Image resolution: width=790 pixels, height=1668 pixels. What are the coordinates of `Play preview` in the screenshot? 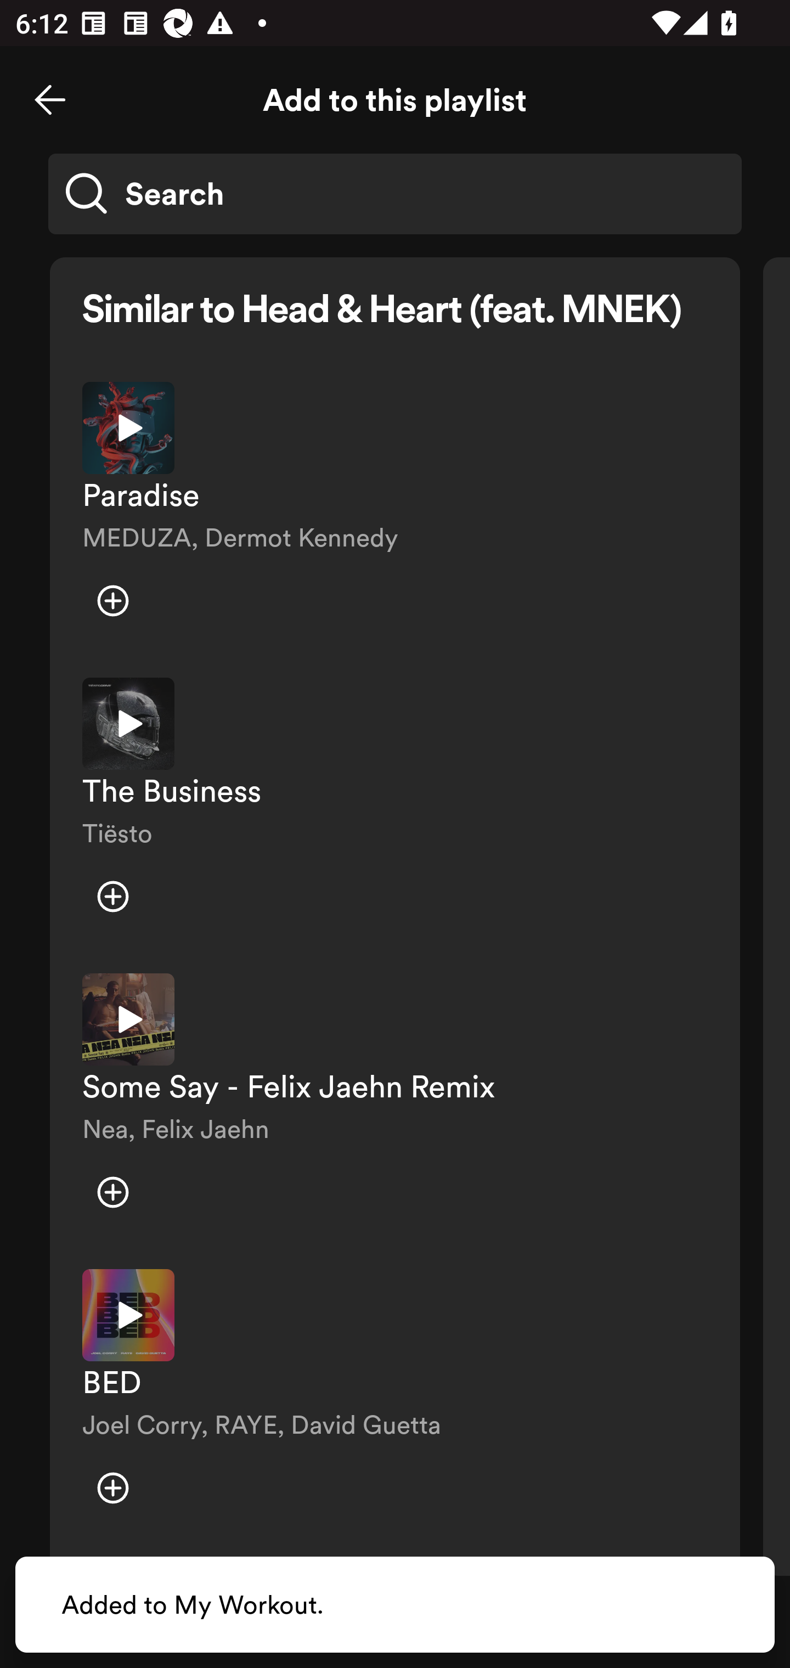 It's located at (128, 428).